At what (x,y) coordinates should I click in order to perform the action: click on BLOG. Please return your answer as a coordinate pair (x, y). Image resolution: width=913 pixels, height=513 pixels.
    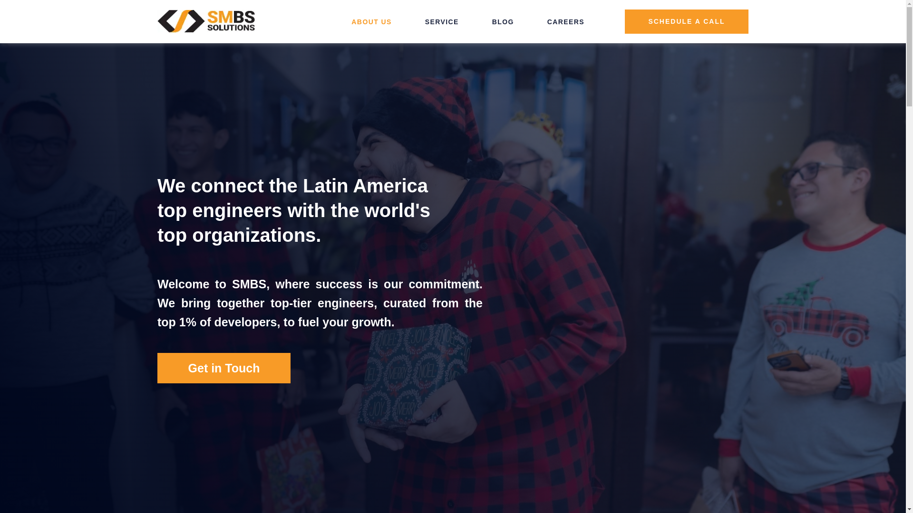
    Looking at the image, I should click on (503, 22).